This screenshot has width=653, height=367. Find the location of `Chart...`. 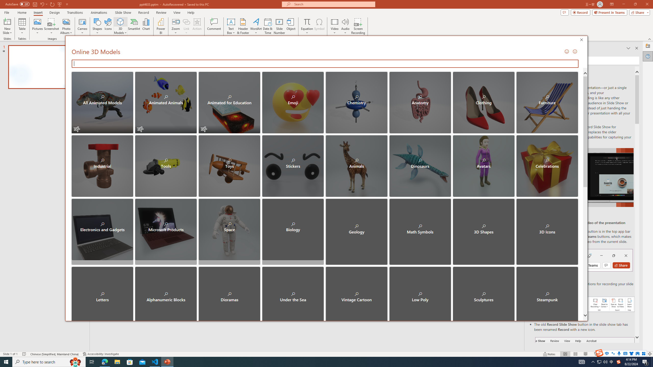

Chart... is located at coordinates (146, 26).